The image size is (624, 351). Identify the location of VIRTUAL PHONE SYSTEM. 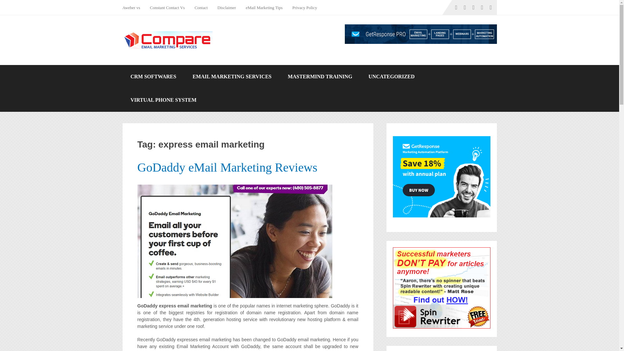
(163, 100).